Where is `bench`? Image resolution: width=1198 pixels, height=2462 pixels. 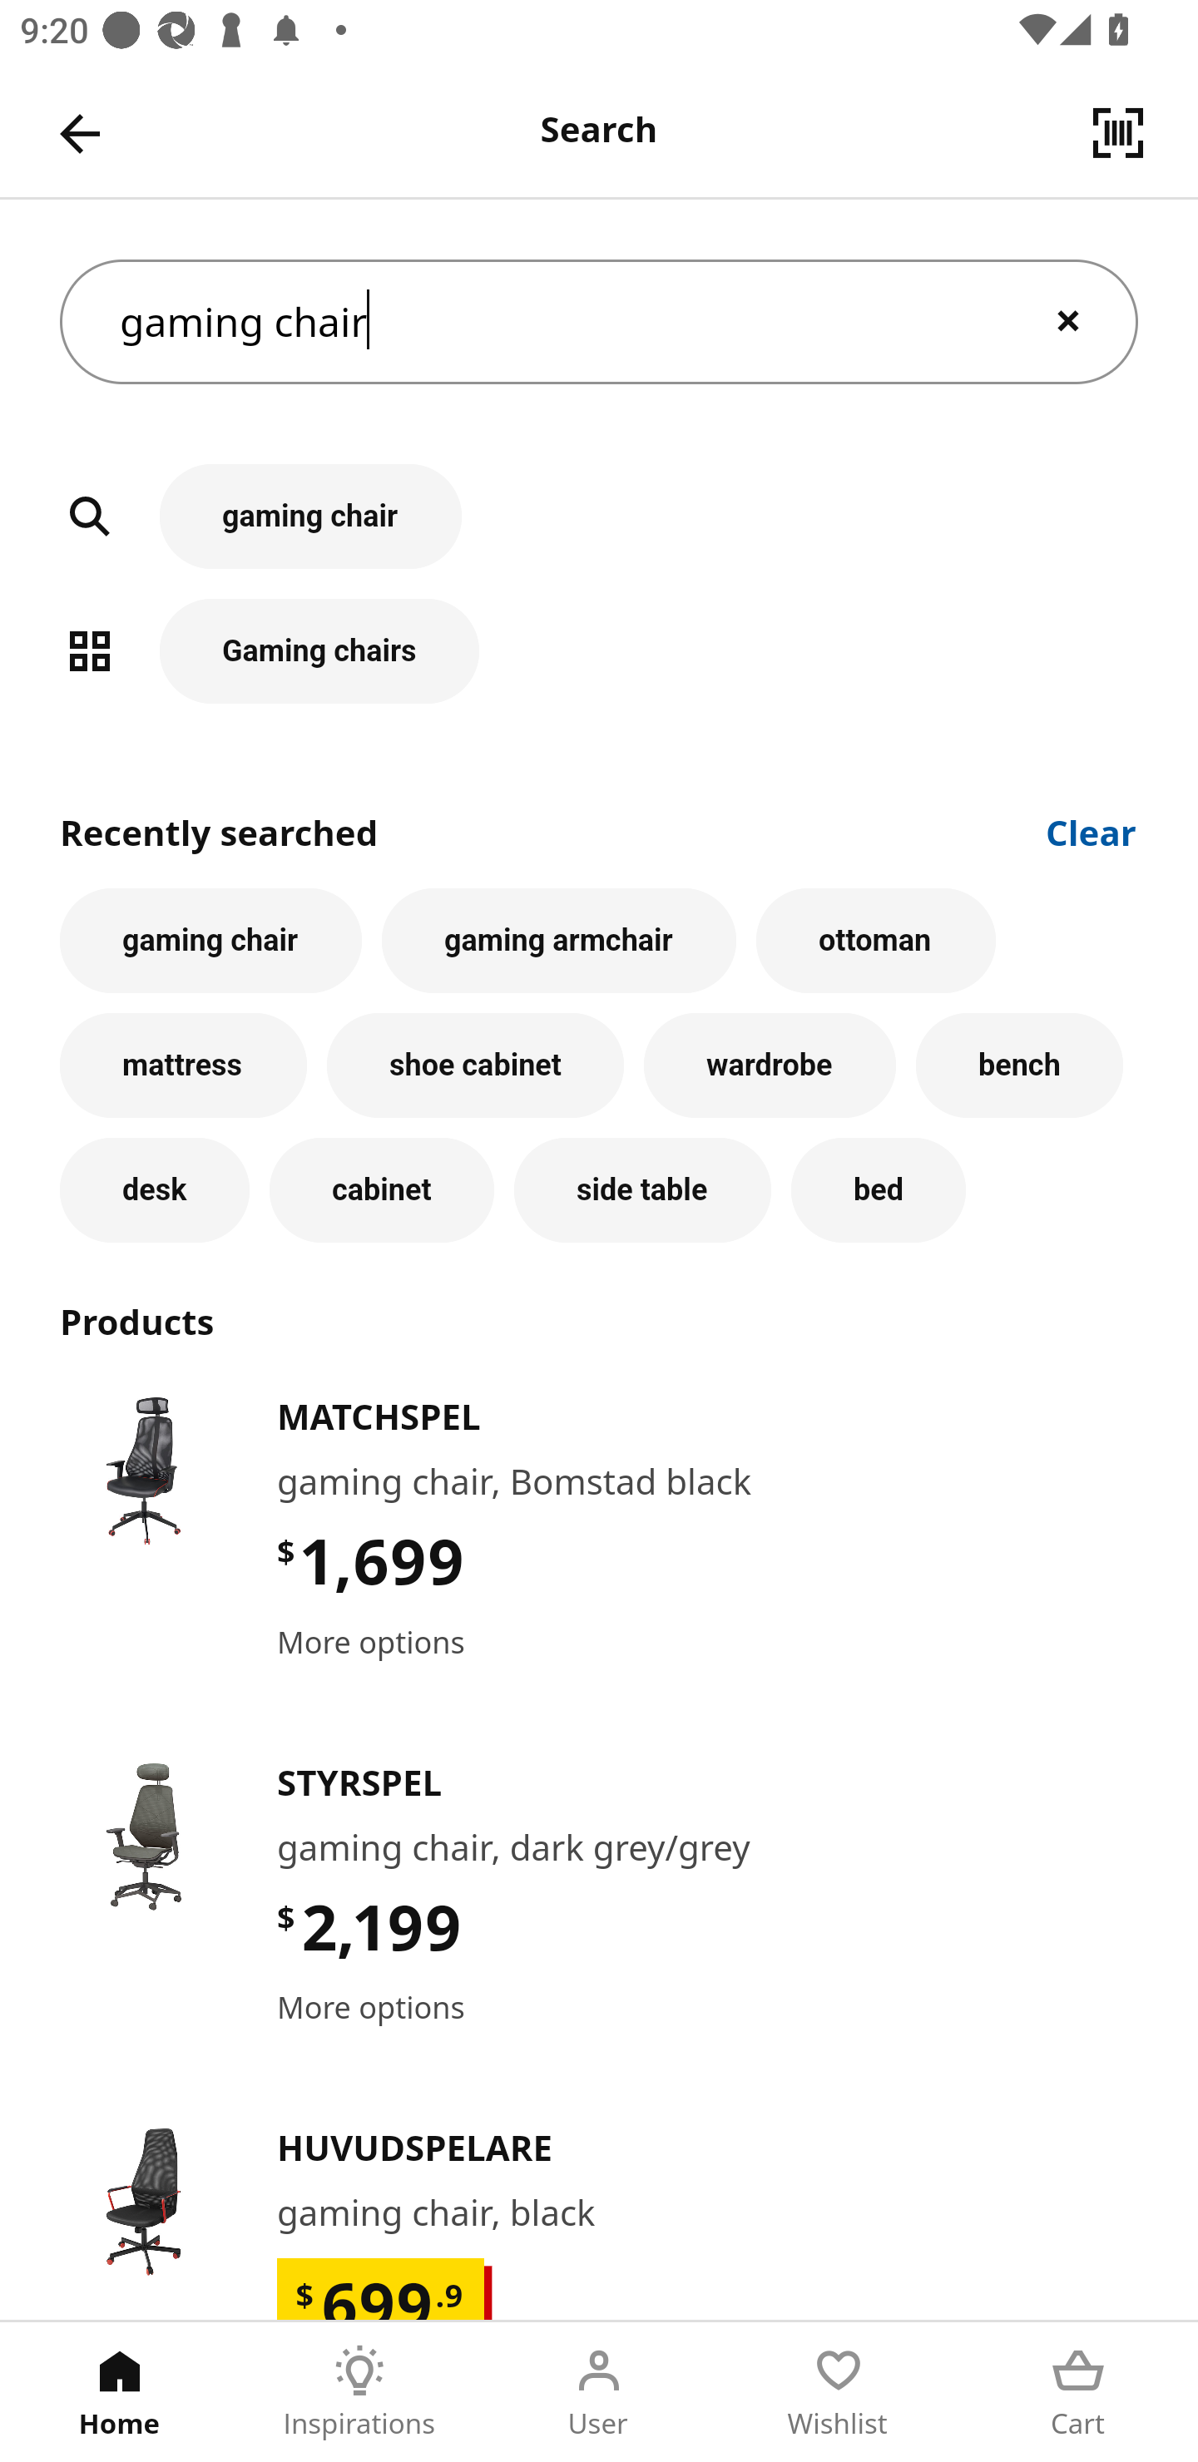
bench is located at coordinates (1020, 1065).